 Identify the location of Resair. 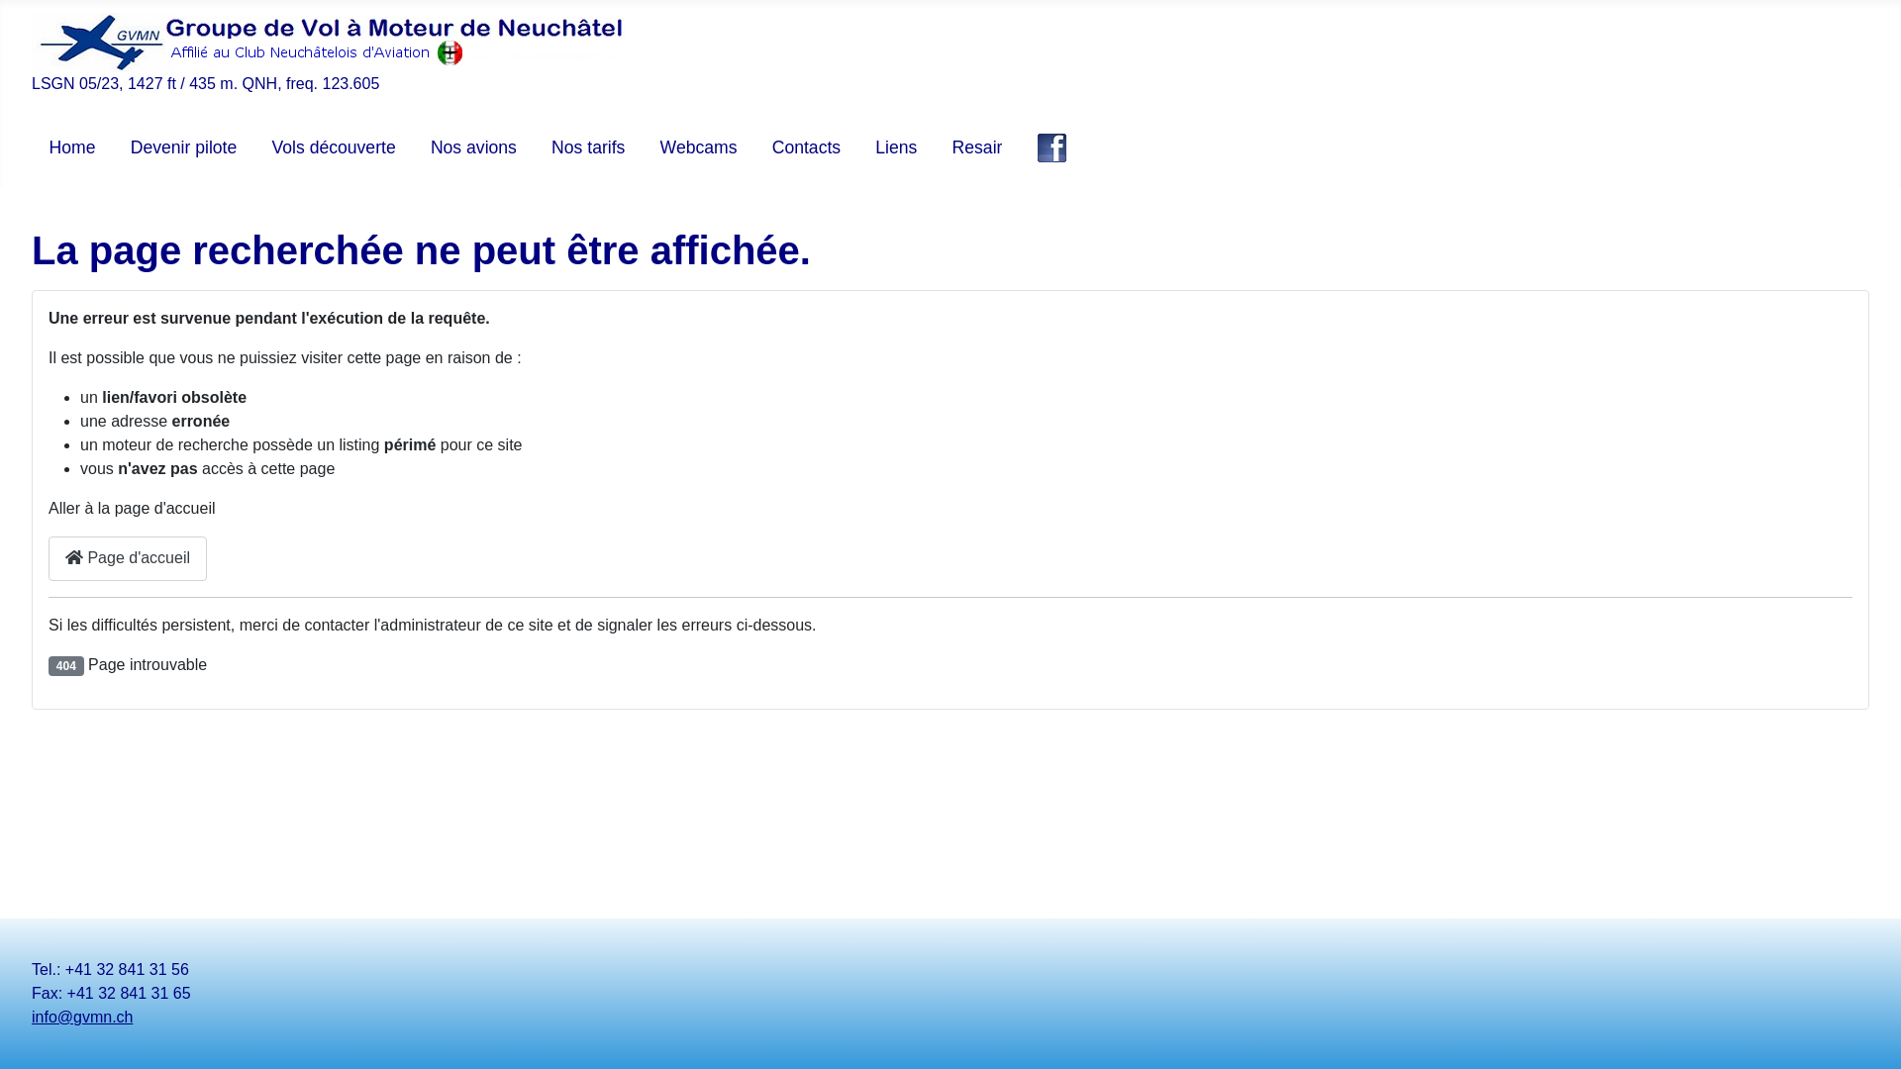
(978, 147).